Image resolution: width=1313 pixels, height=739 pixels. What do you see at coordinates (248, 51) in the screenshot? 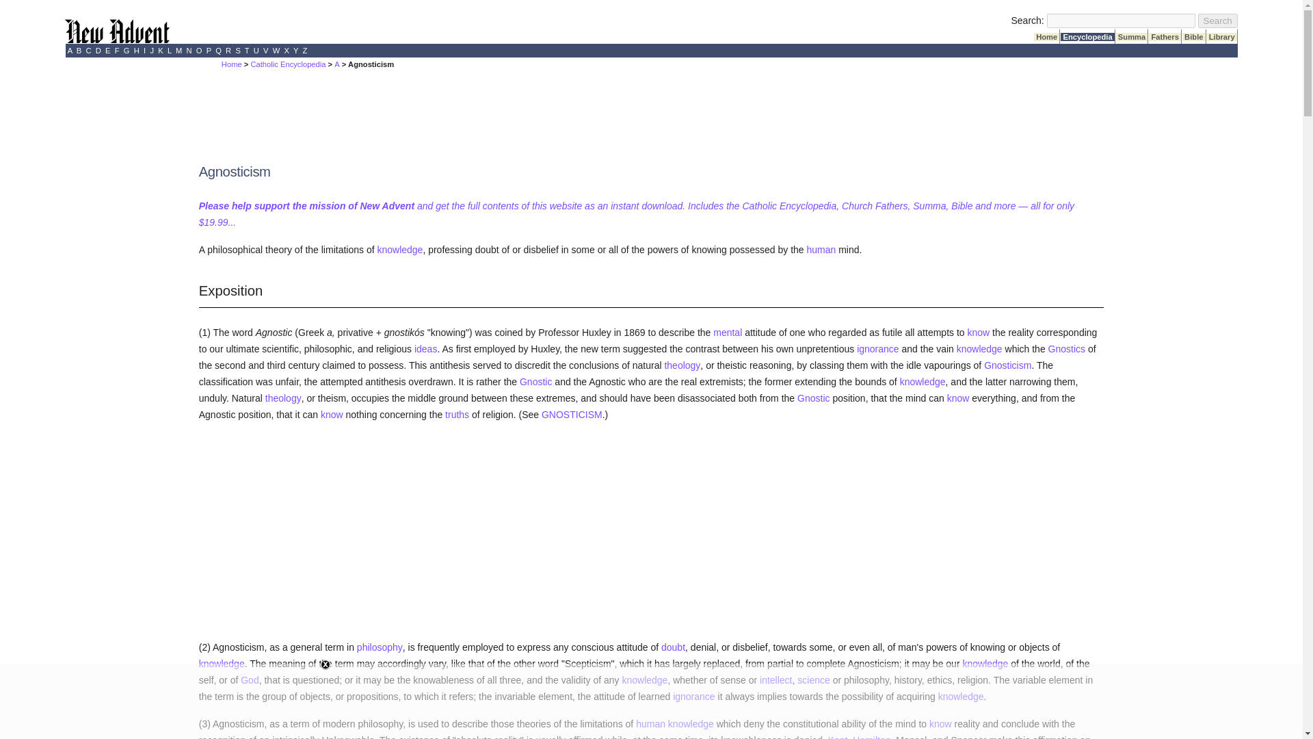
I see ` T ` at bounding box center [248, 51].